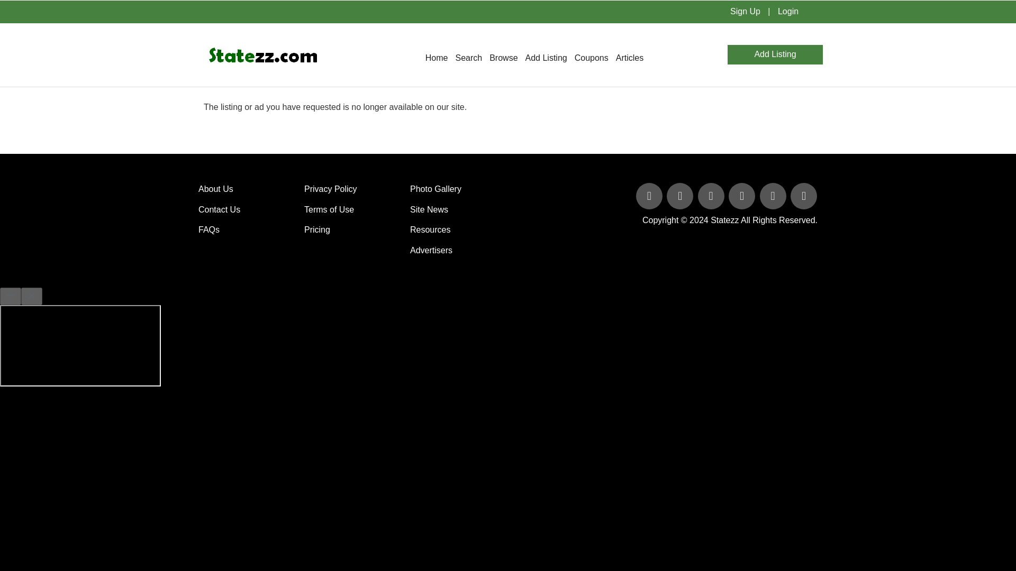 The image size is (1016, 571). Describe the element at coordinates (803, 197) in the screenshot. I see `Follow Us on Instagram` at that location.